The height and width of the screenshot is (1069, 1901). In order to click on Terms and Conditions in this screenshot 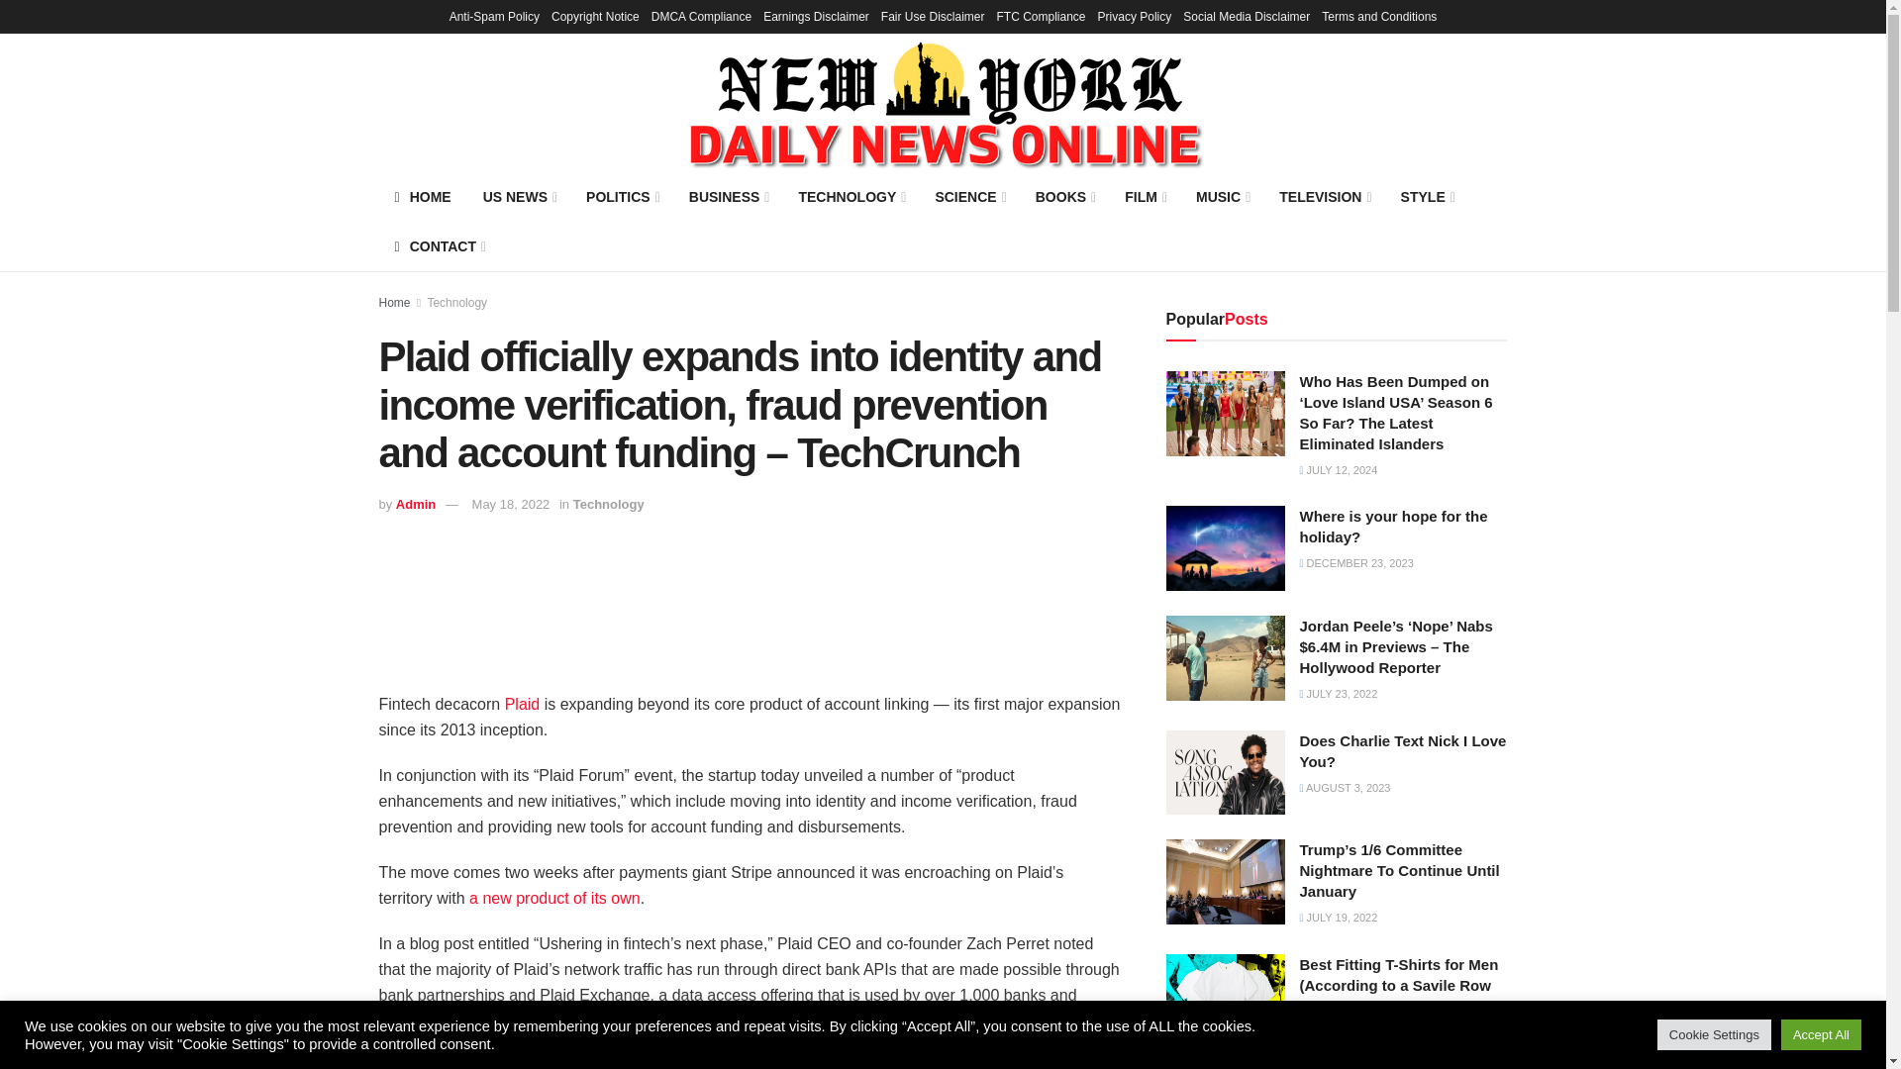, I will do `click(1378, 16)`.